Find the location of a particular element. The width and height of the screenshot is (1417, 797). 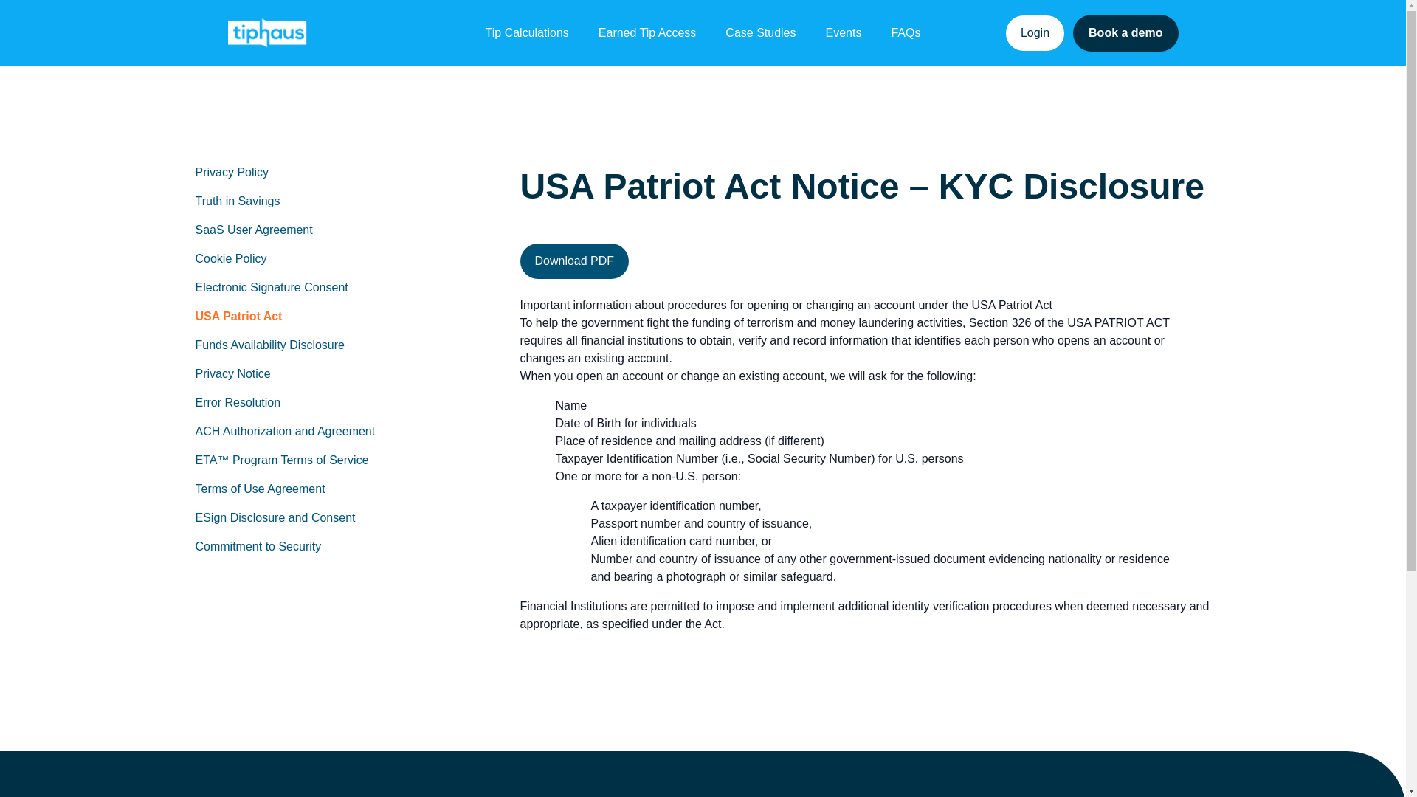

ESign Disclosure and Consent is located at coordinates (275, 517).